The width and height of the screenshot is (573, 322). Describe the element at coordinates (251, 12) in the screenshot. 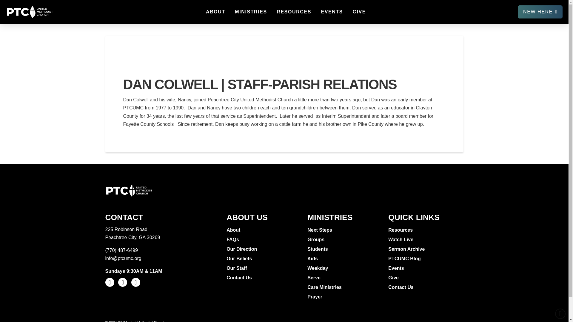

I see `MINISTRIES` at that location.